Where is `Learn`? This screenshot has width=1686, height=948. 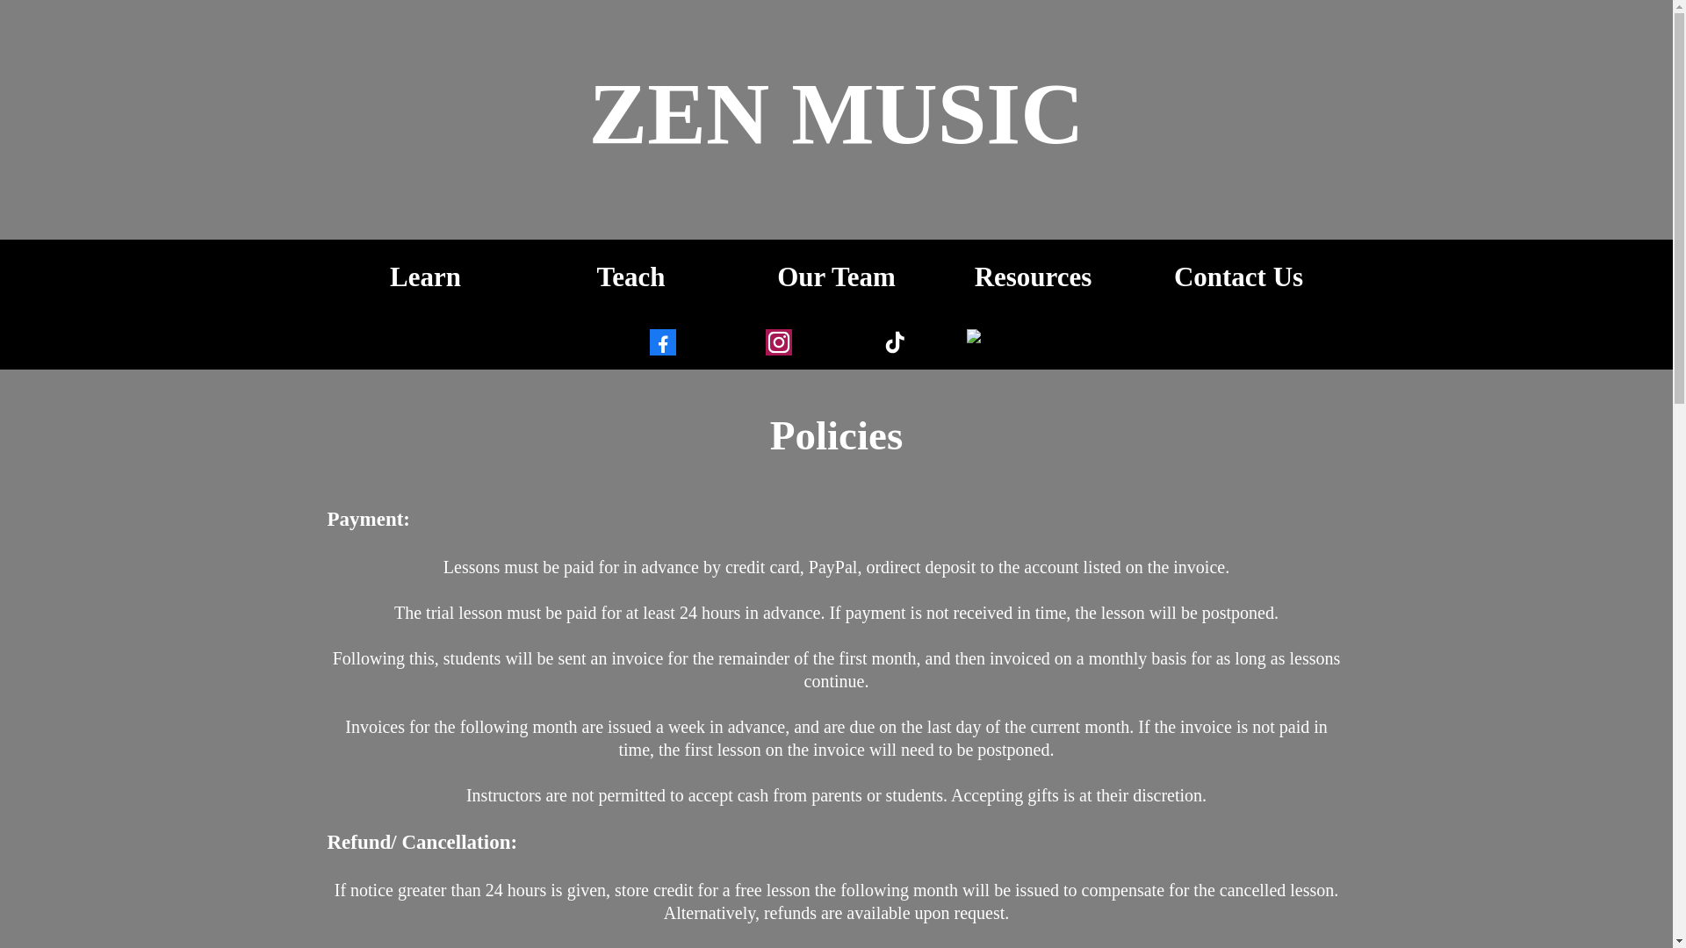
Learn is located at coordinates (425, 276).